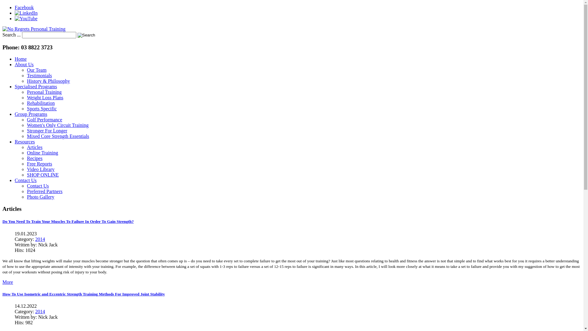  Describe the element at coordinates (45, 97) in the screenshot. I see `Weight Loss Plans` at that location.